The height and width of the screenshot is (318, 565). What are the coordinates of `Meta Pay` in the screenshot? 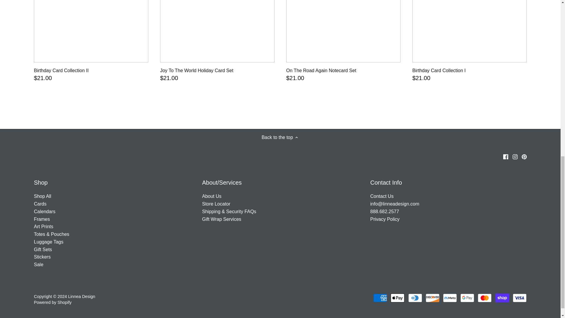 It's located at (450, 298).